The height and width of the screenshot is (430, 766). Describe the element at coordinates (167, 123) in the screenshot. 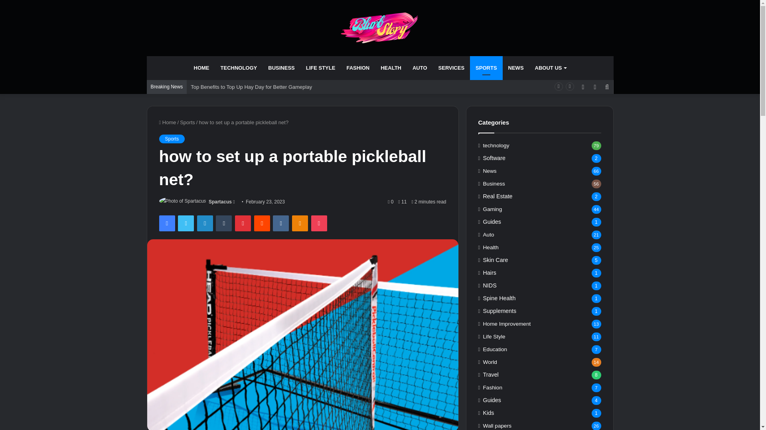

I see `Home` at that location.